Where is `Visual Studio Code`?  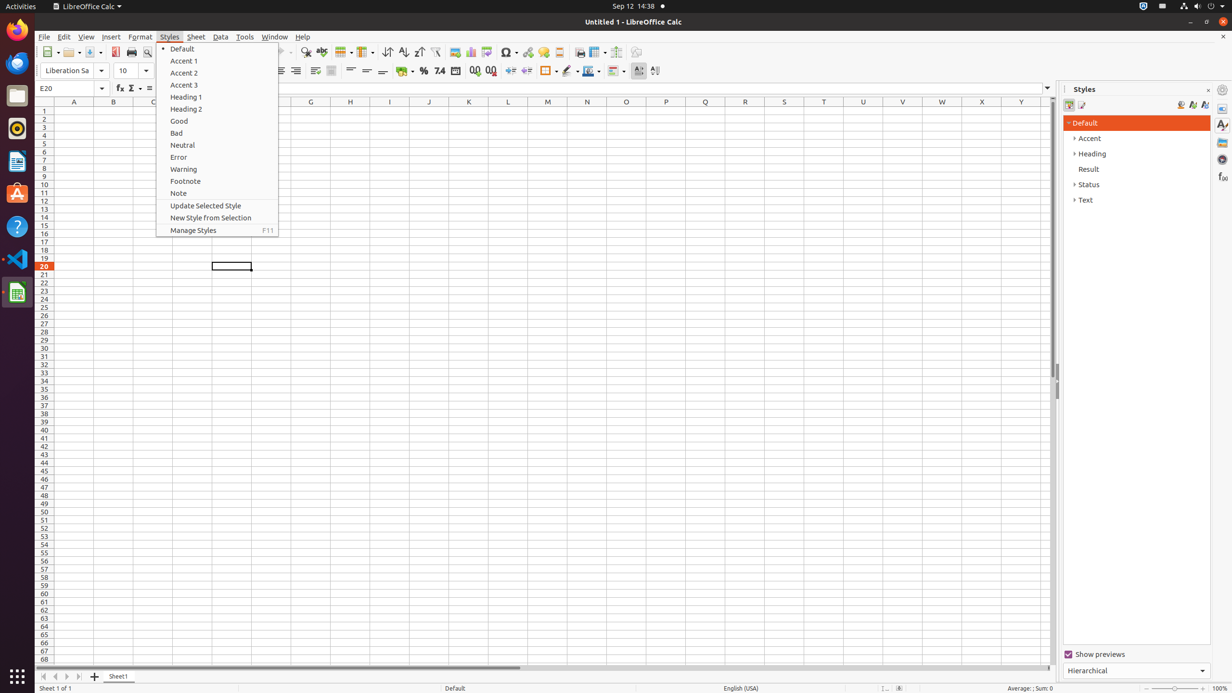 Visual Studio Code is located at coordinates (17, 259).